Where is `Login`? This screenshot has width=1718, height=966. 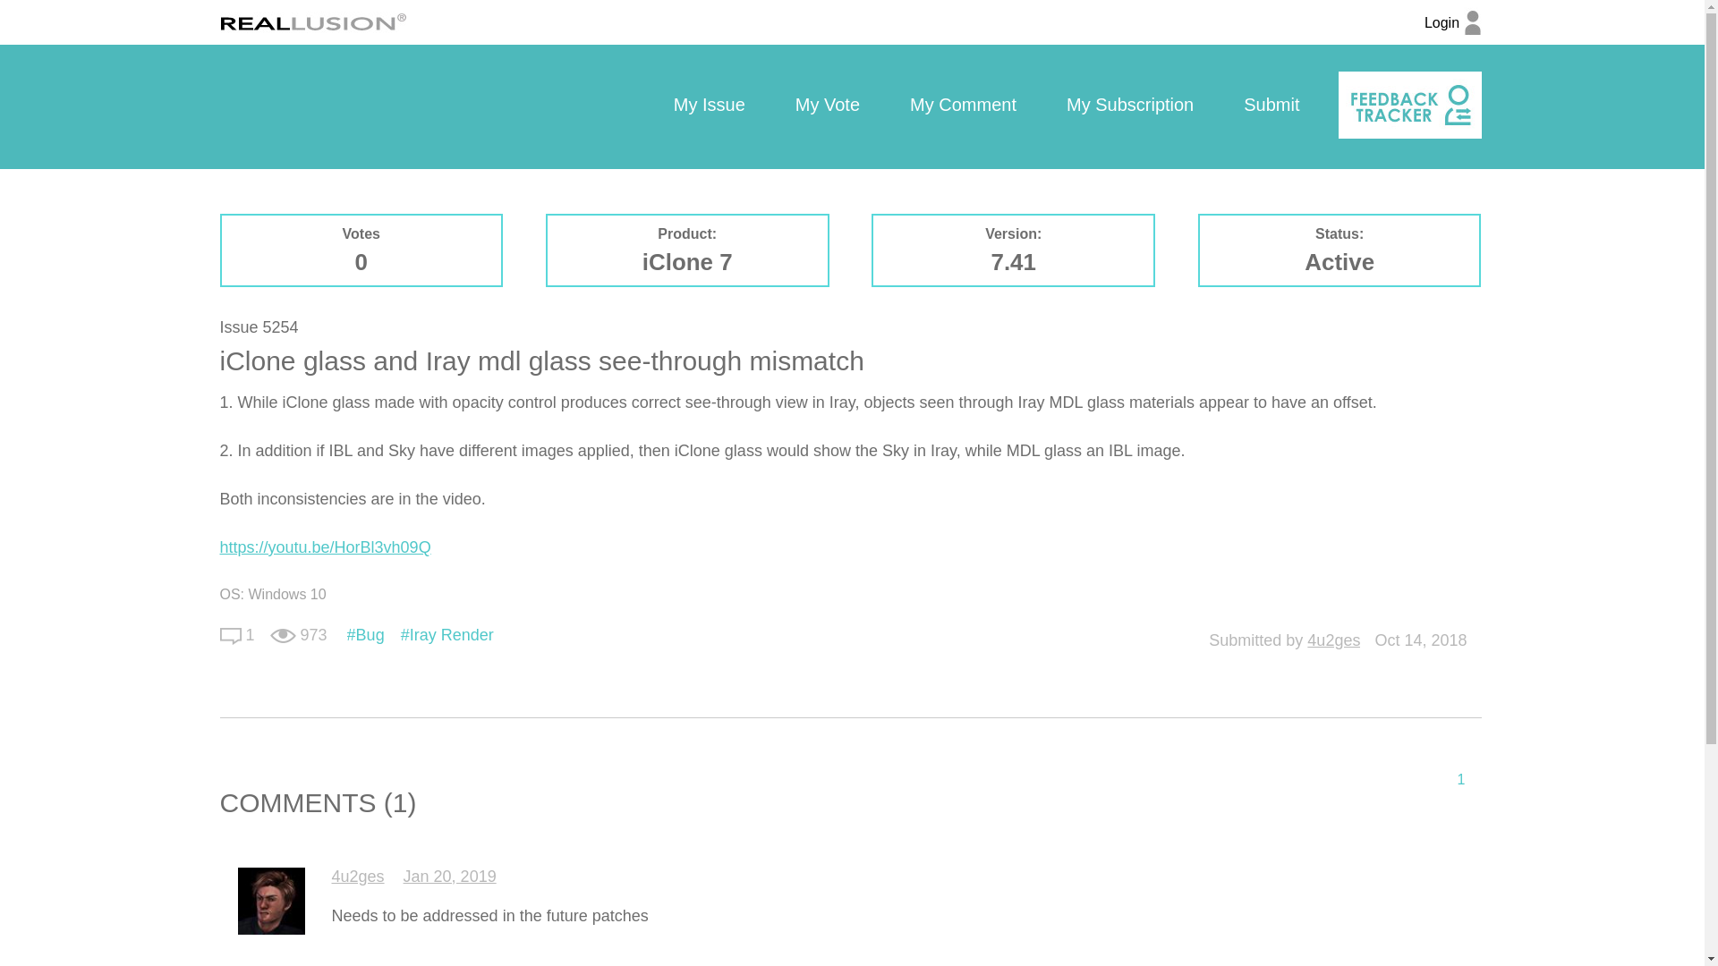
Login is located at coordinates (1452, 32).